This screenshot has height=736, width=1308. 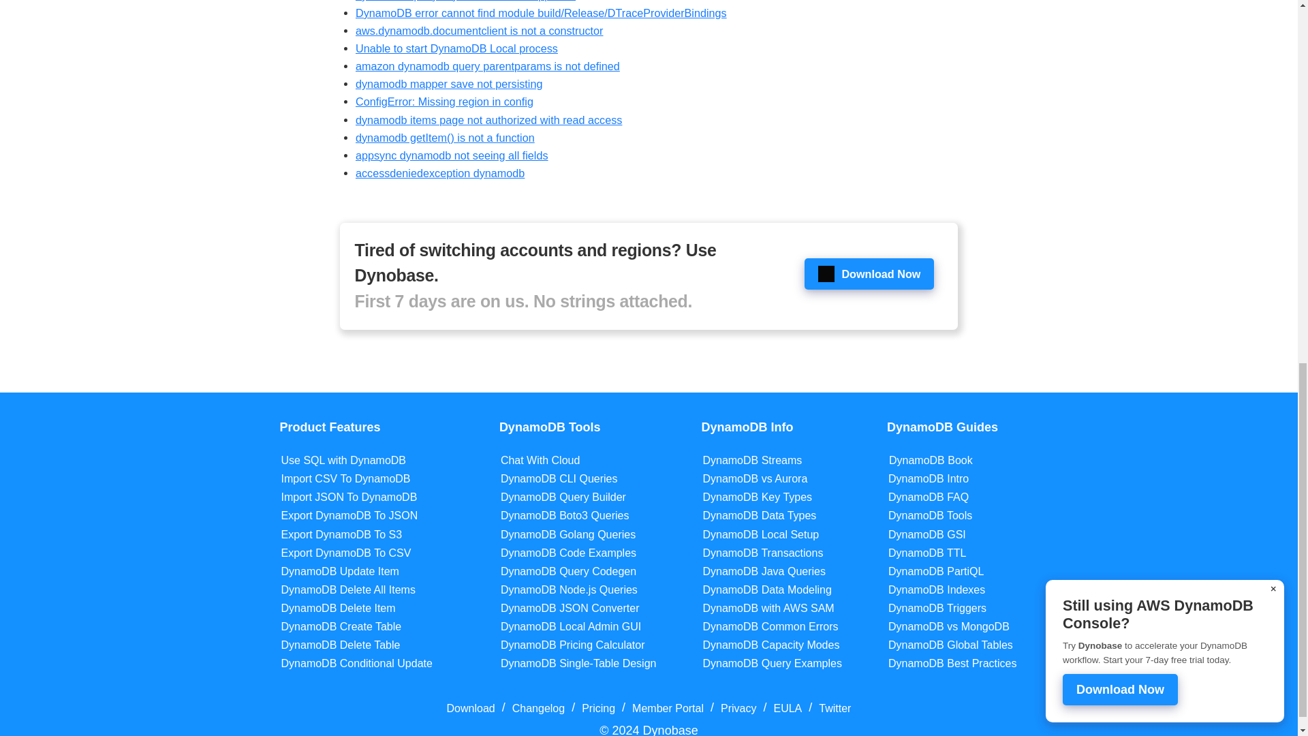 I want to click on Export DynamoDB To CSV, so click(x=346, y=553).